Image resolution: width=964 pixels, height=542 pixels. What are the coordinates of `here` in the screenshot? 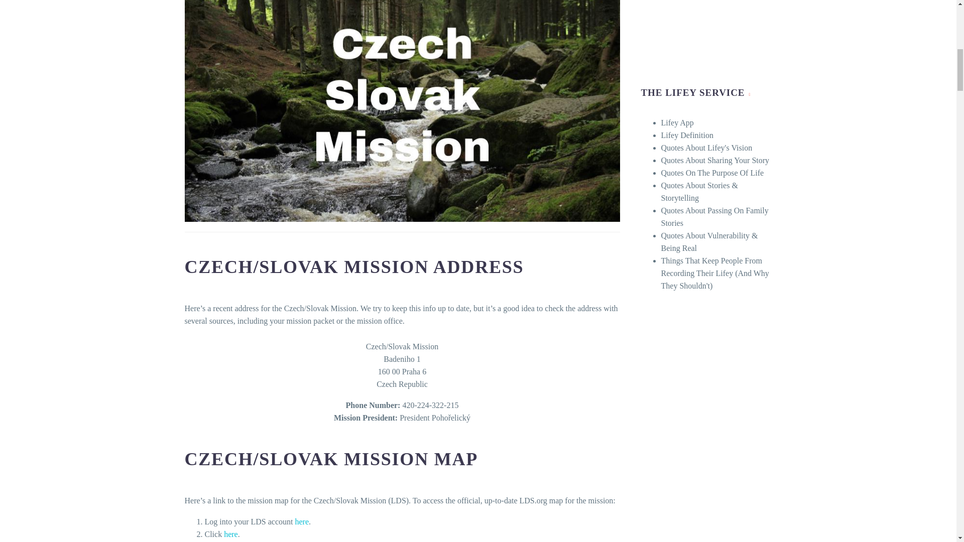 It's located at (301, 521).